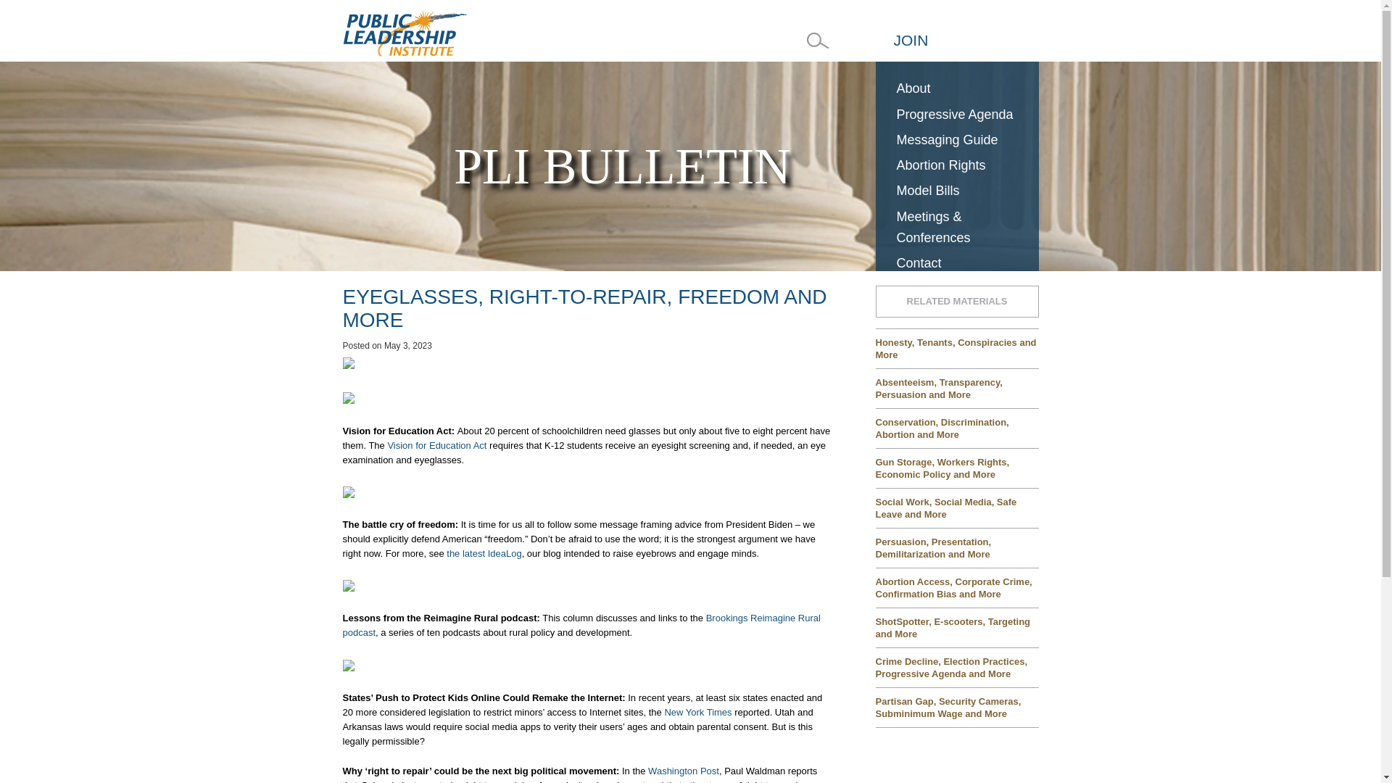 This screenshot has height=783, width=1392. I want to click on Abortion Rights, so click(957, 165).